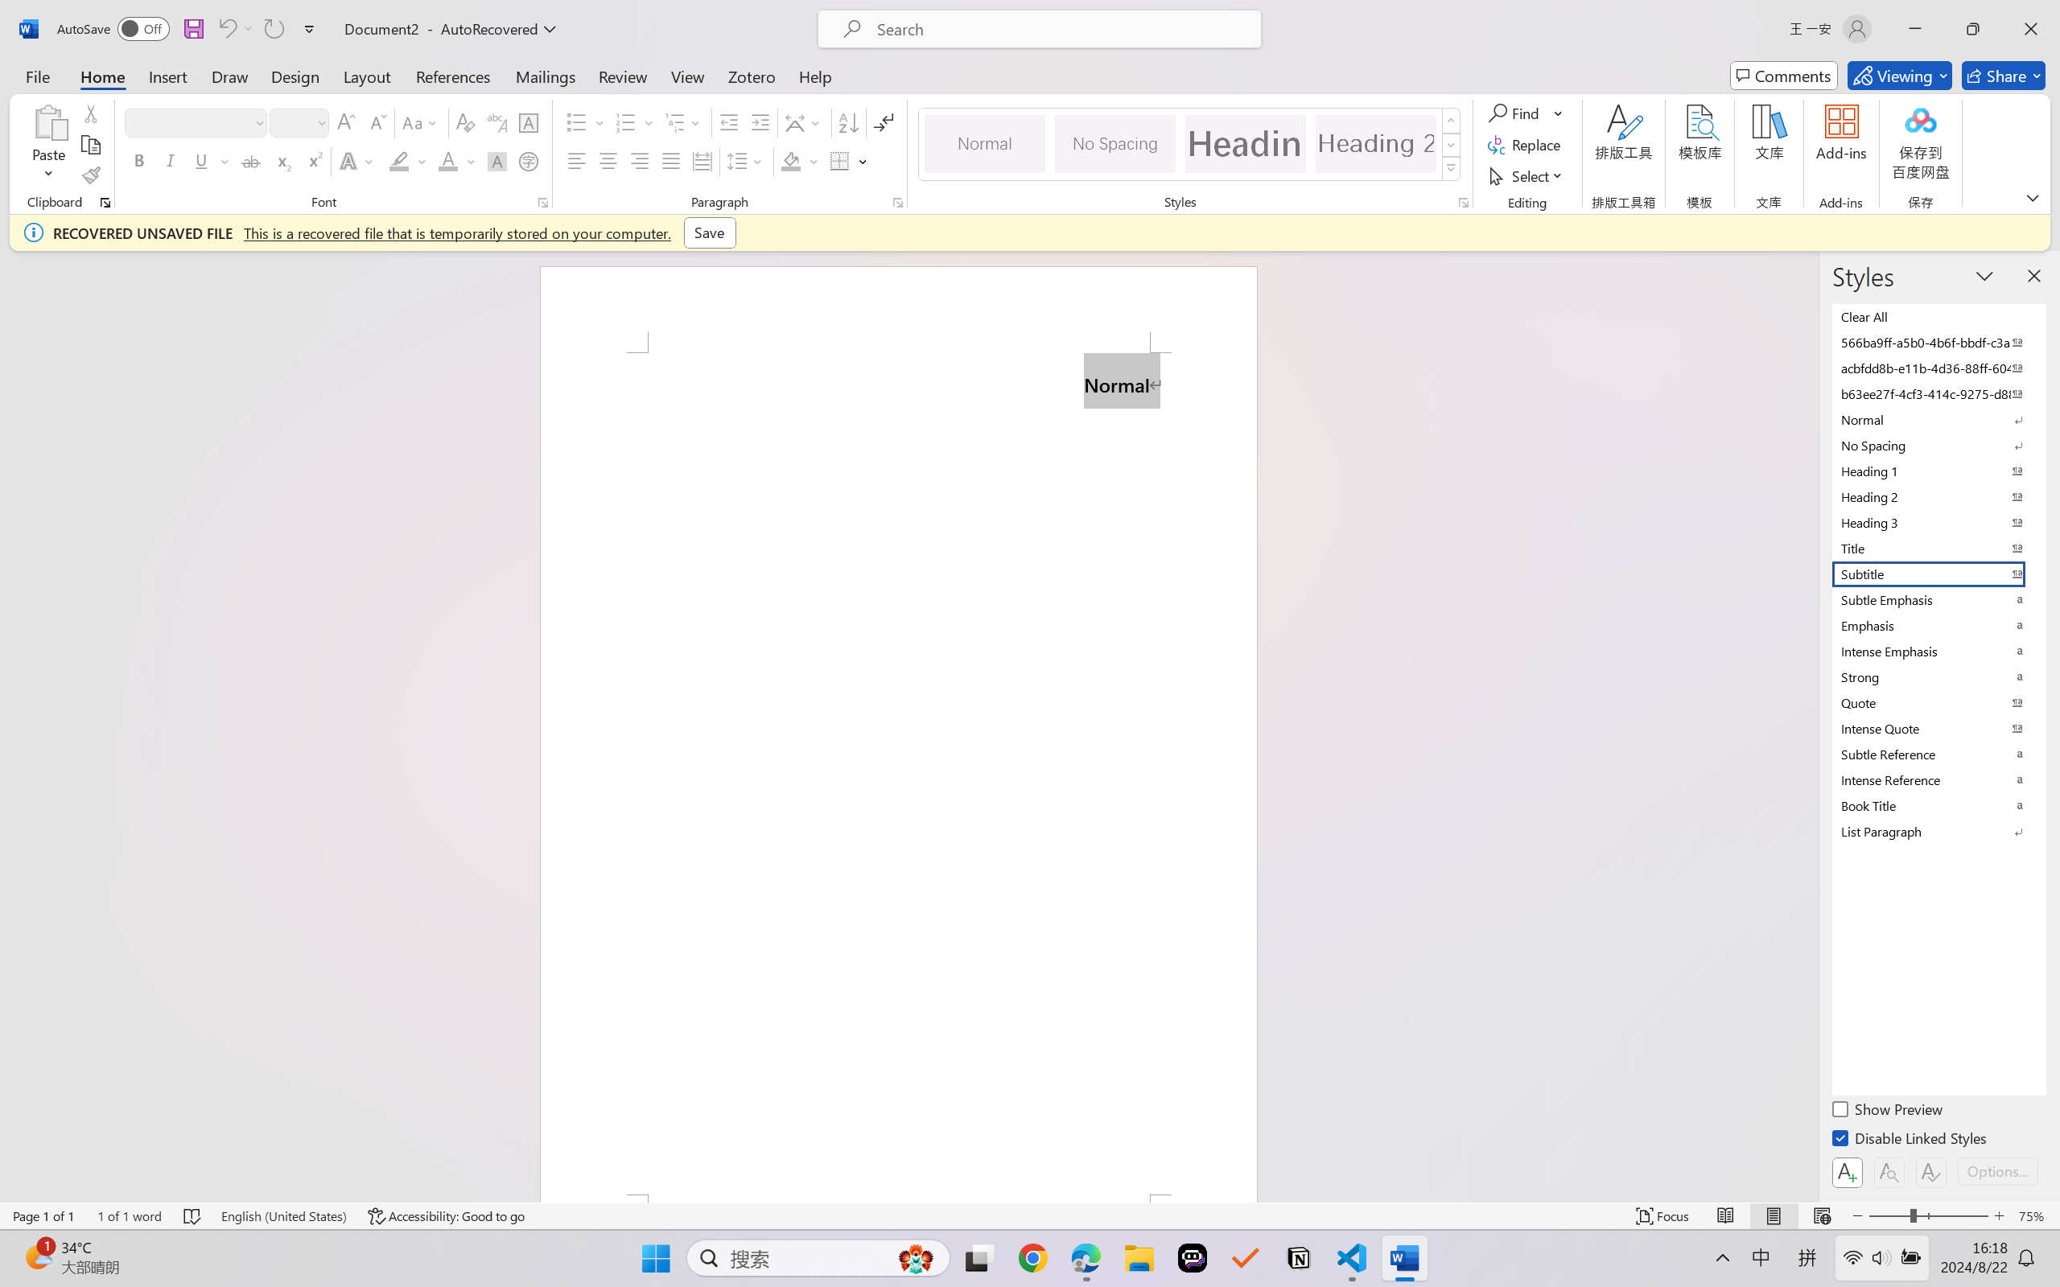  I want to click on Strikethrough, so click(251, 161).